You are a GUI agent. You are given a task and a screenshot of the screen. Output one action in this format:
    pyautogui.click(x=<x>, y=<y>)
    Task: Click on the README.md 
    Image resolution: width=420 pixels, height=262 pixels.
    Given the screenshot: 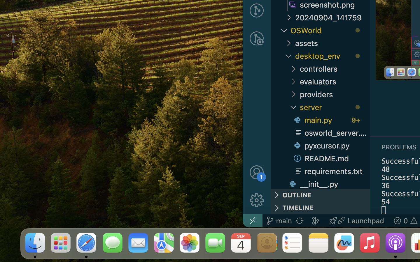 What is the action you would take?
    pyautogui.click(x=331, y=158)
    